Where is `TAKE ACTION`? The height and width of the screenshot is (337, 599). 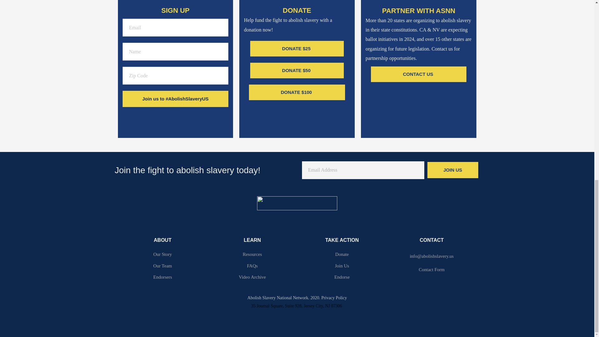 TAKE ACTION is located at coordinates (342, 240).